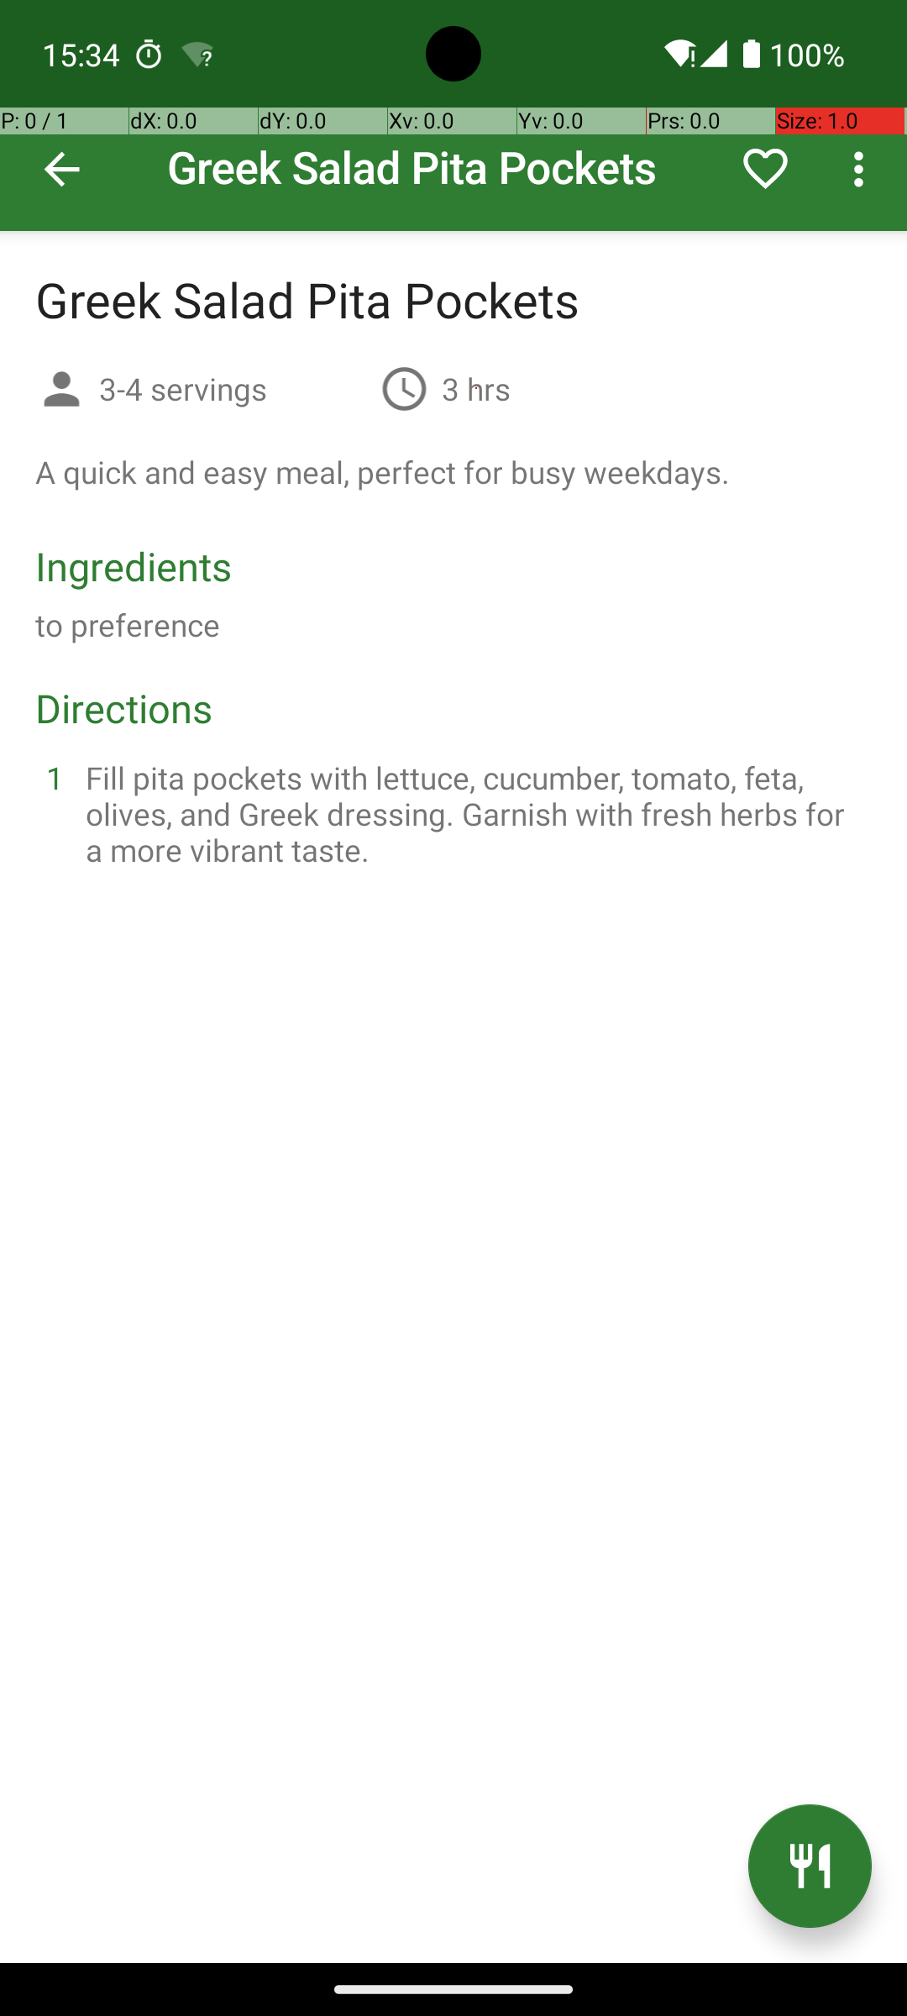 The height and width of the screenshot is (2016, 907). What do you see at coordinates (678, 54) in the screenshot?
I see `Wifi signal full.,No internet` at bounding box center [678, 54].